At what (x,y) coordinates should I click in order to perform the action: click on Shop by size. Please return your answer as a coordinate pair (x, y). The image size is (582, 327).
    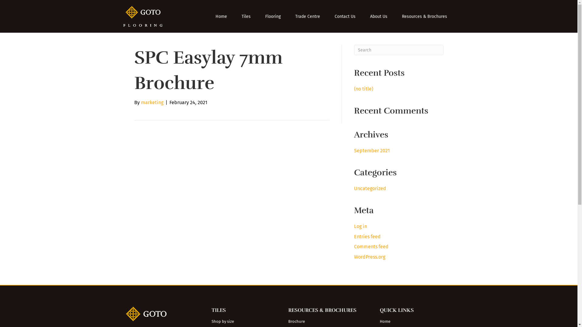
    Looking at the image, I should click on (244, 322).